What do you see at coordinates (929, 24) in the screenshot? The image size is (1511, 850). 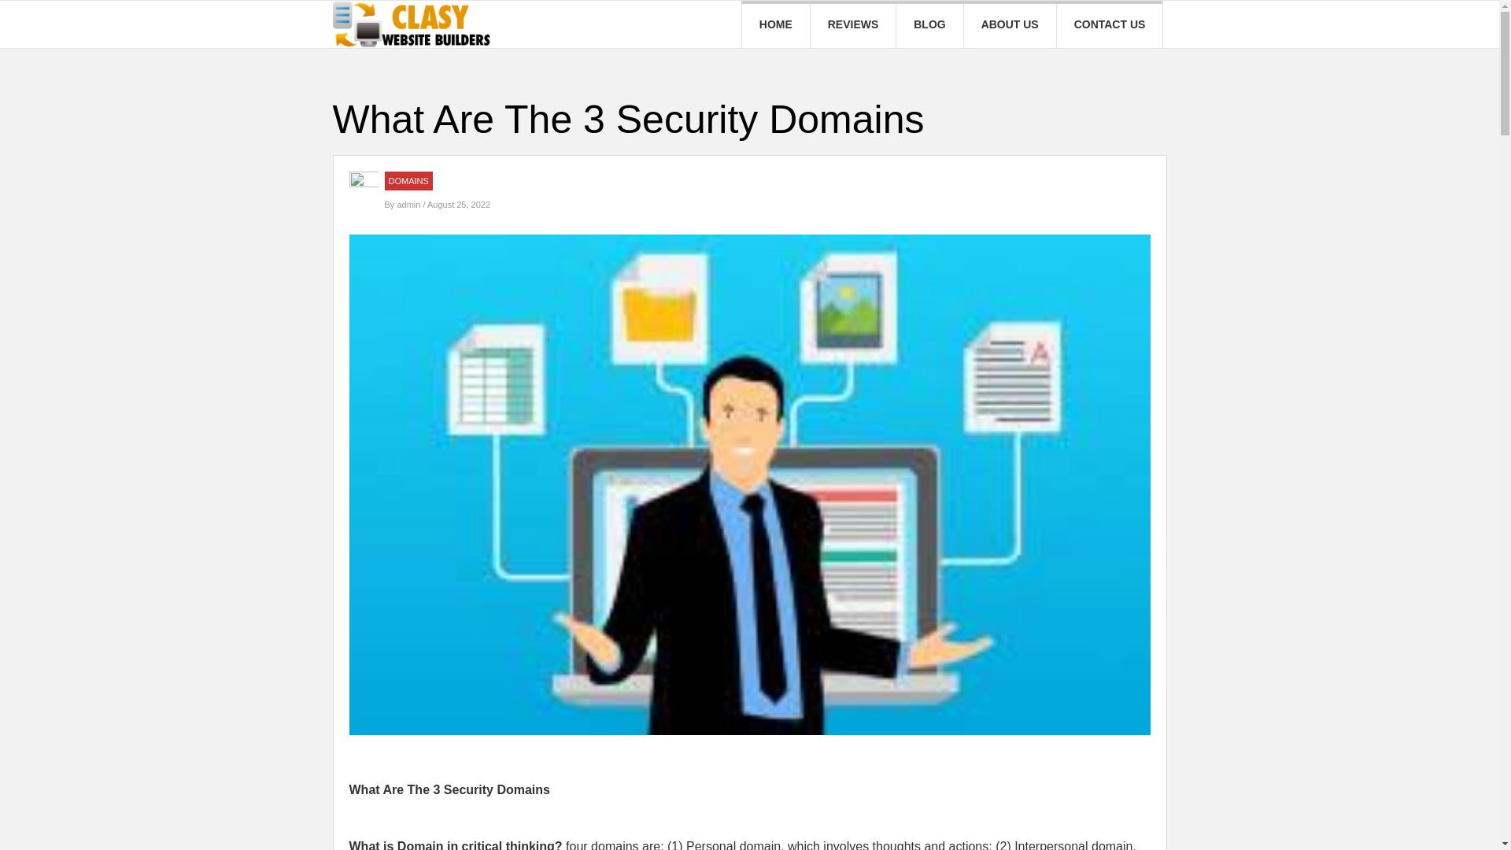 I see `BLOG` at bounding box center [929, 24].